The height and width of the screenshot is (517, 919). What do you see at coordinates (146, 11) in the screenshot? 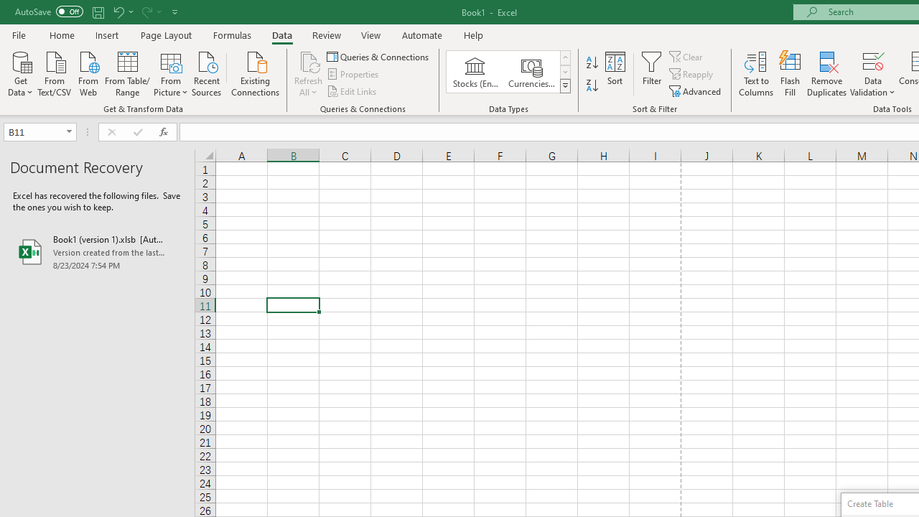
I see `Redo` at bounding box center [146, 11].